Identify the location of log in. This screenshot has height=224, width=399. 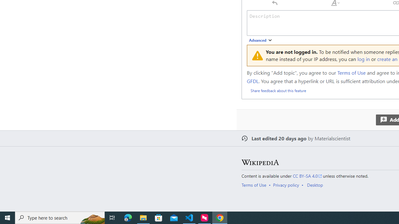
(363, 58).